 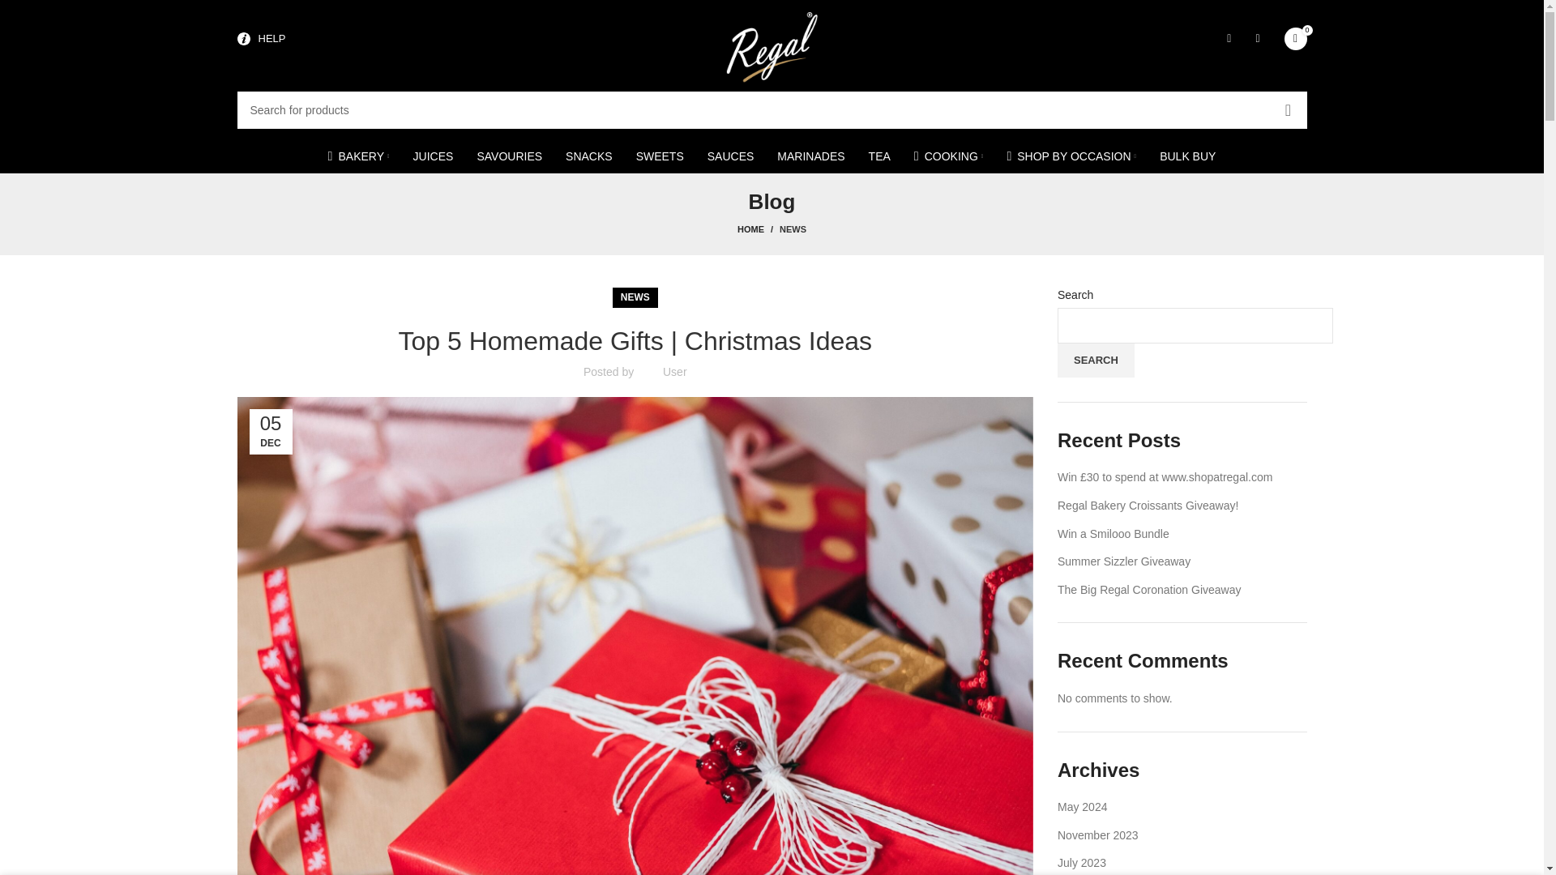 I want to click on Search for products, so click(x=772, y=110).